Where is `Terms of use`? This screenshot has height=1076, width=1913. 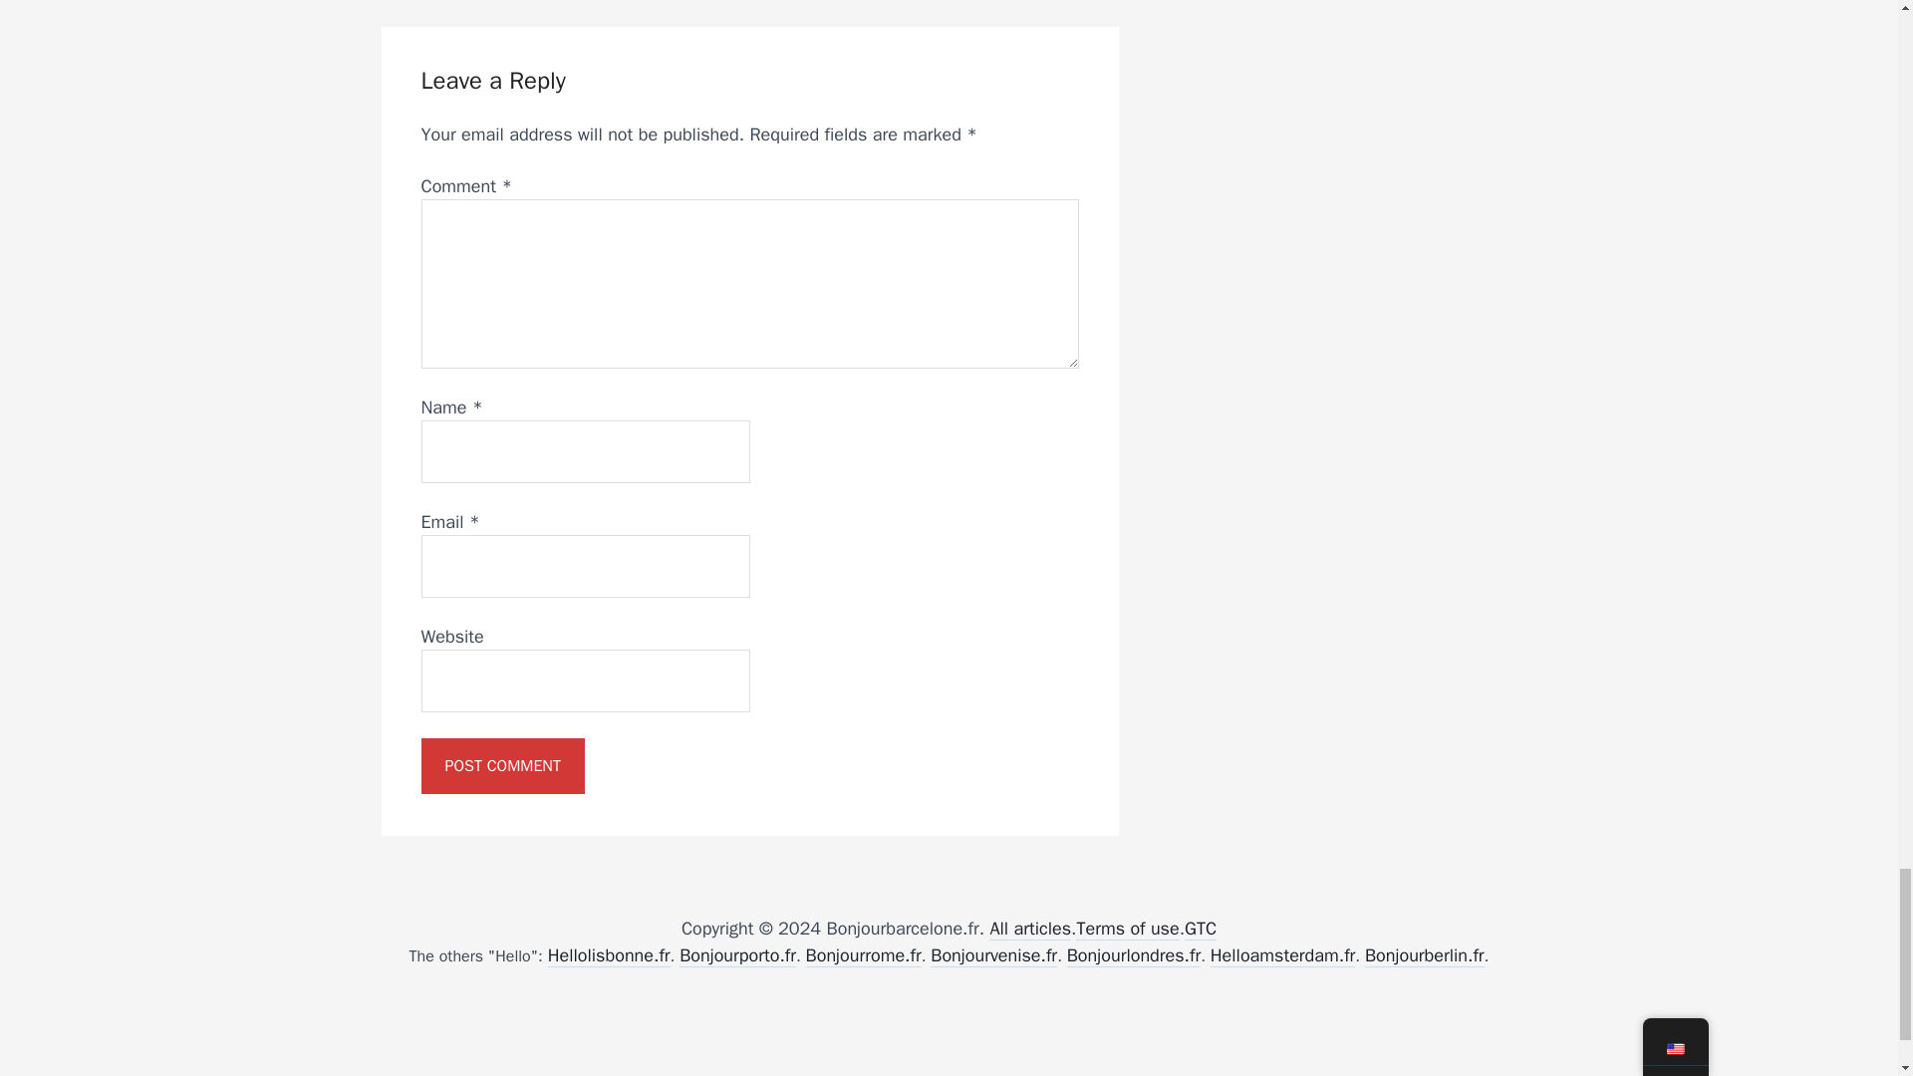
Terms of use is located at coordinates (1126, 929).